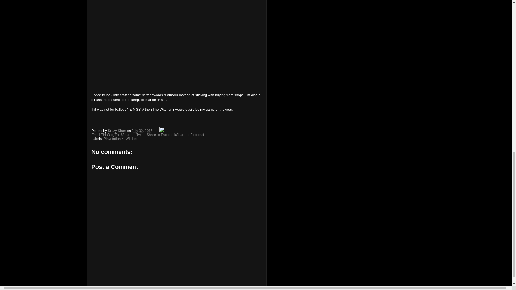 The width and height of the screenshot is (516, 290). I want to click on Share to Facebook, so click(161, 134).